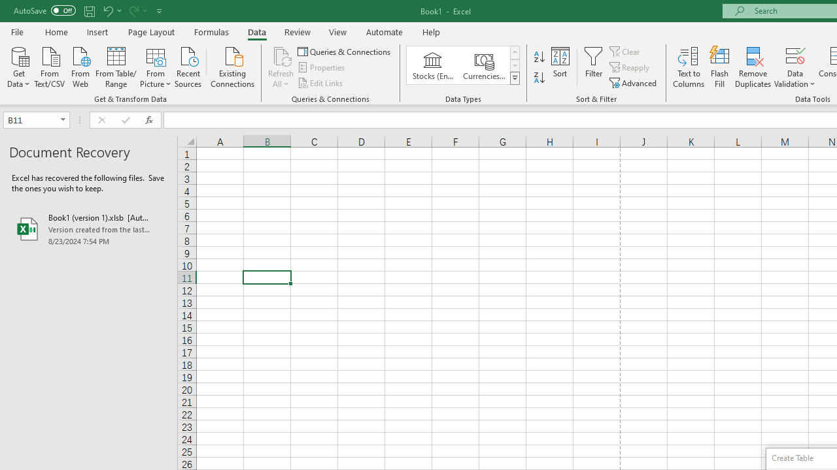 The width and height of the screenshot is (837, 470). I want to click on Currencies (English), so click(484, 65).